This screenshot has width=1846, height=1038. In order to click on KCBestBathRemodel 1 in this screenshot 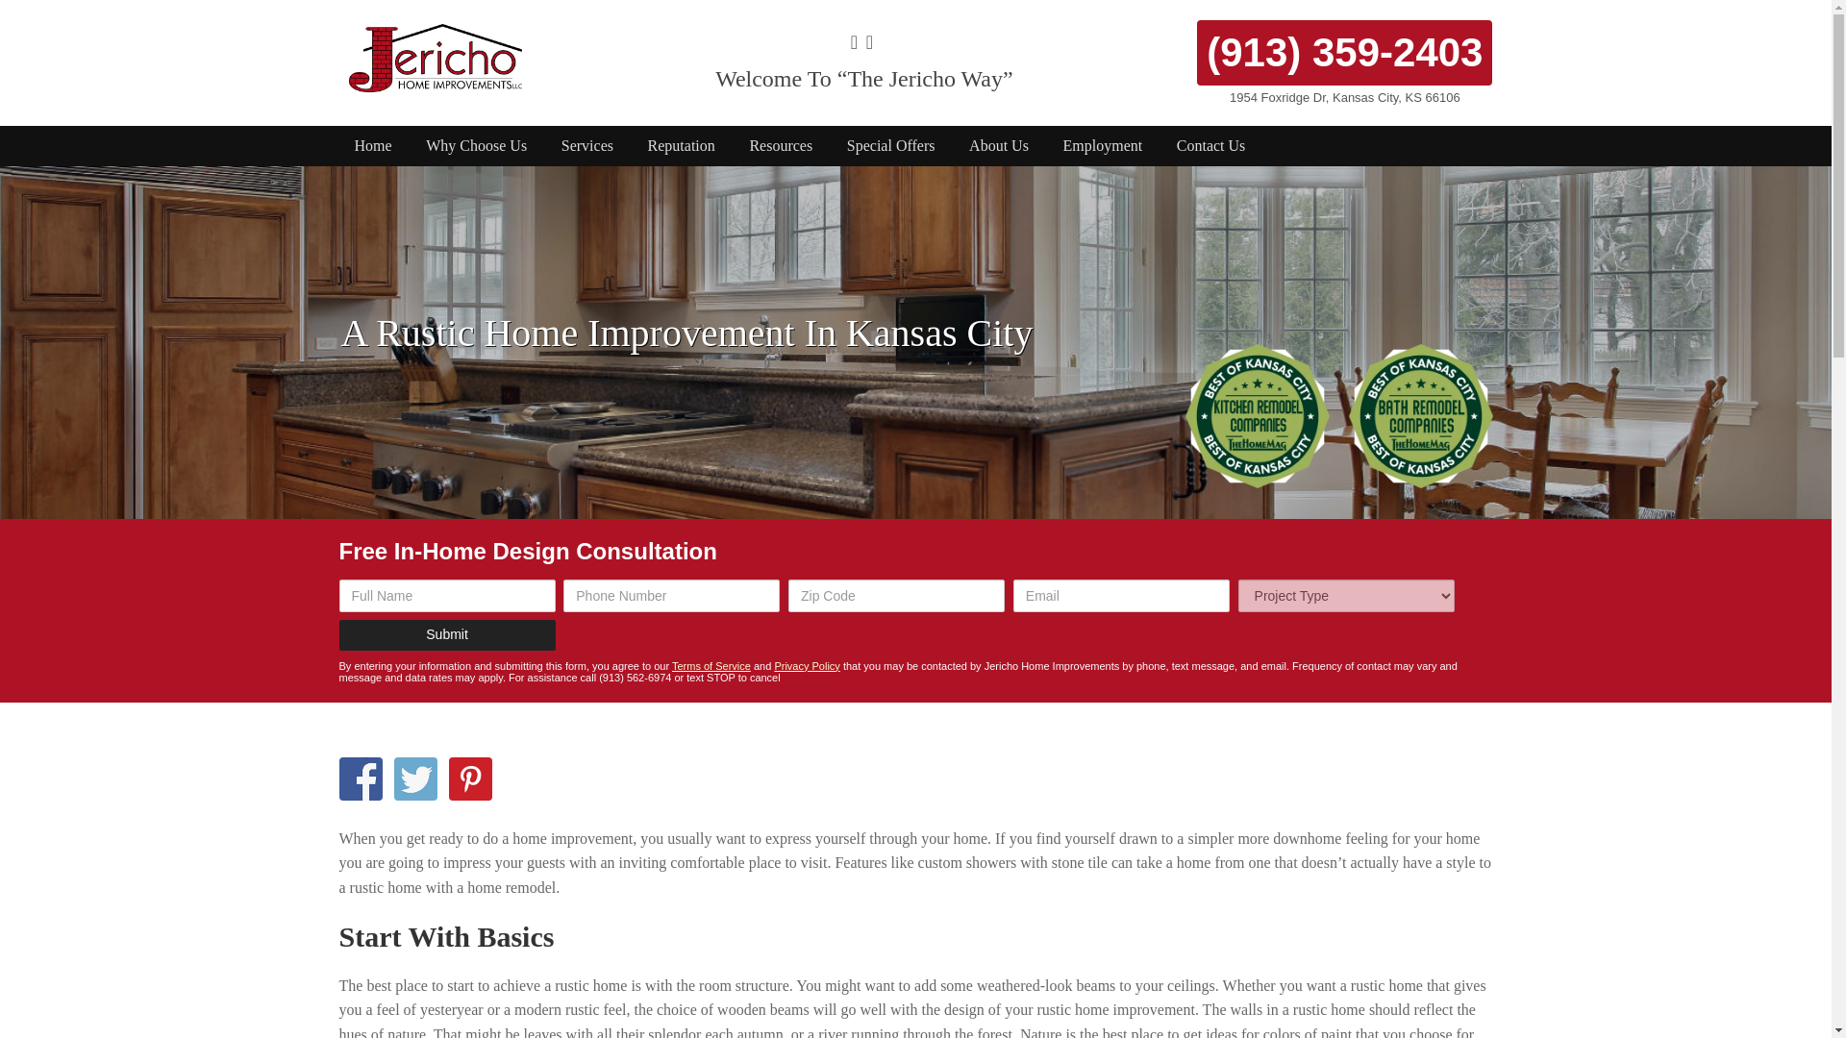, I will do `click(1419, 415)`.